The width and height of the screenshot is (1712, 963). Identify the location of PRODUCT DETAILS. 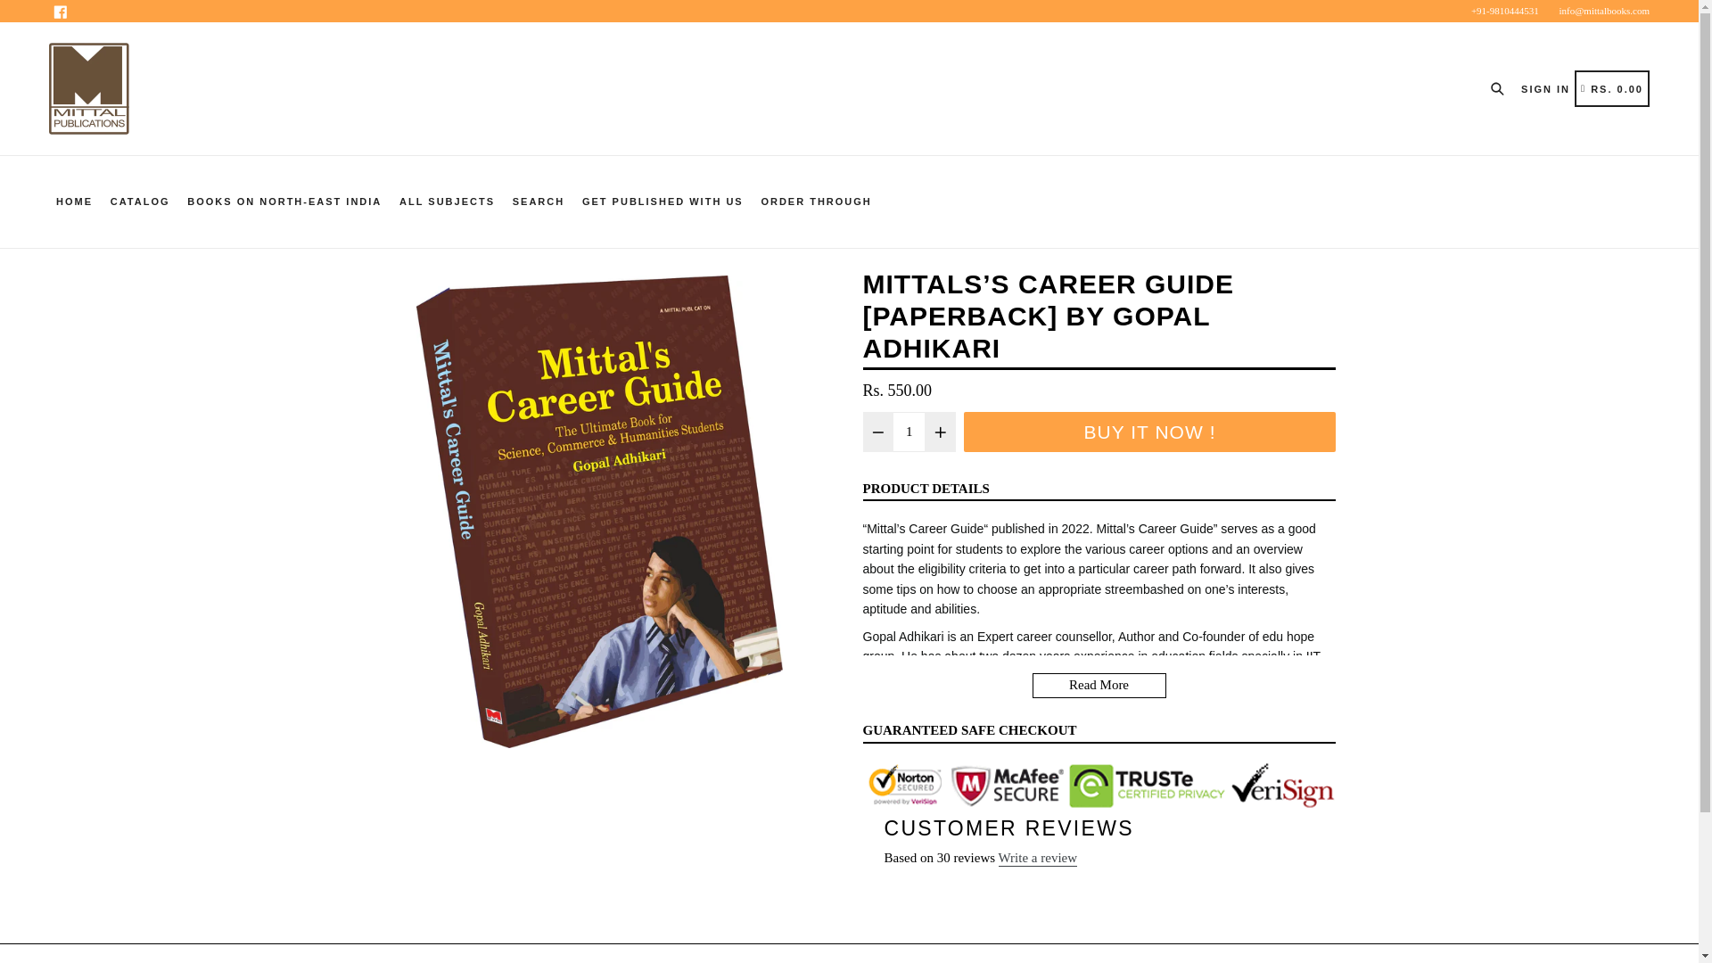
(61, 11).